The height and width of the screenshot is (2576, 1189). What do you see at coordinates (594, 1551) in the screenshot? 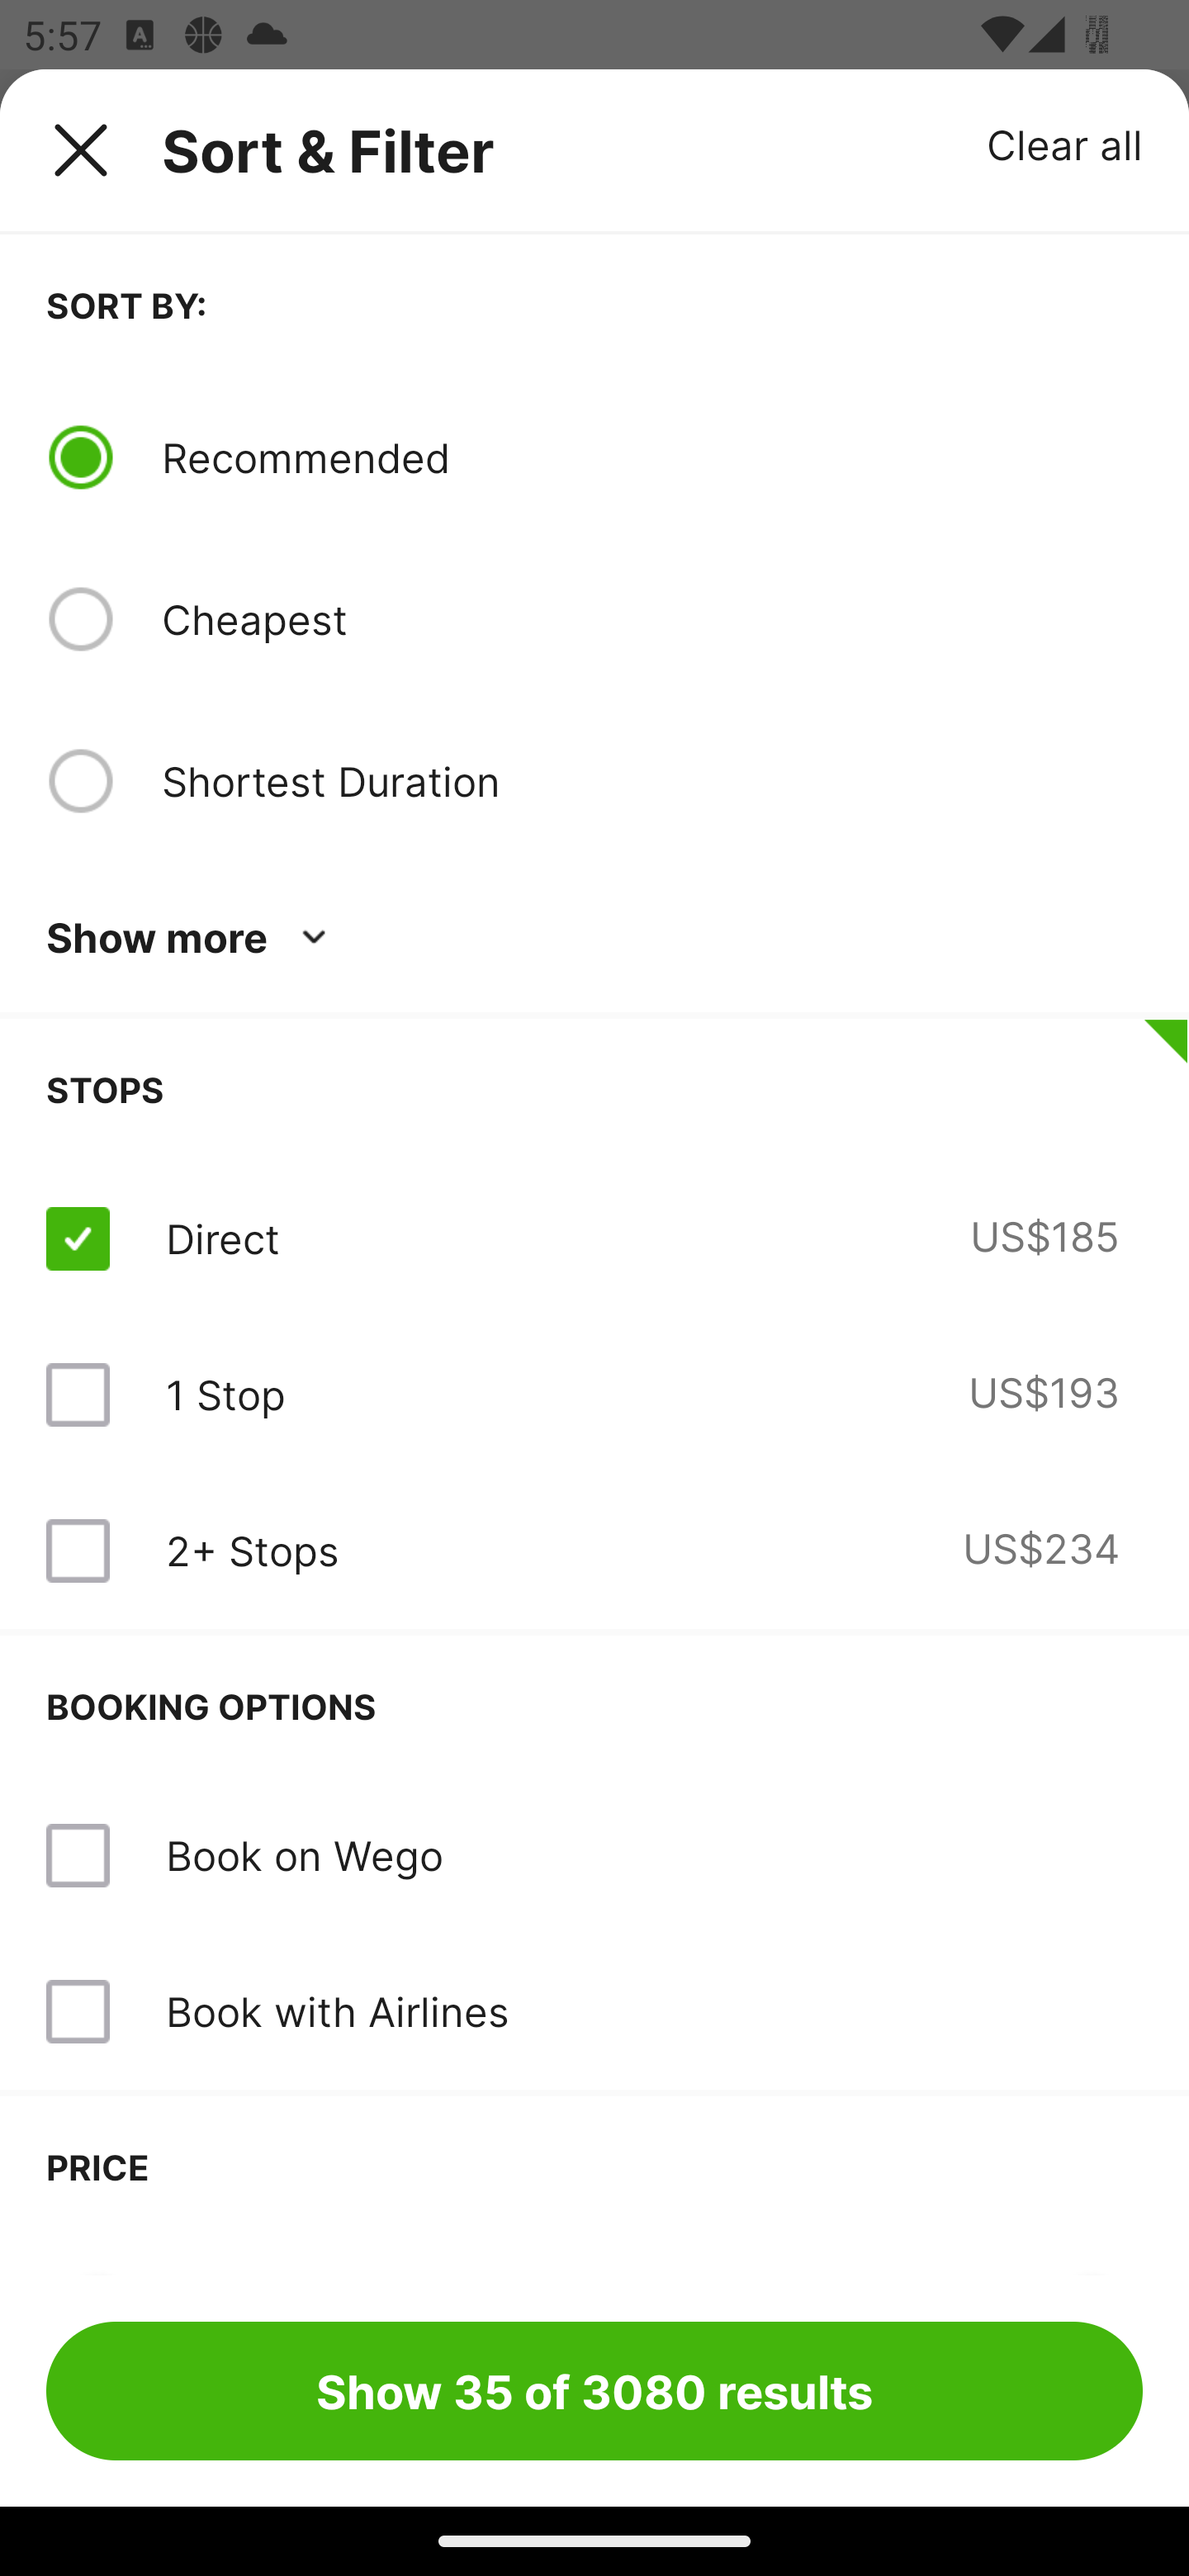
I see `2+ Stops US$234` at bounding box center [594, 1551].